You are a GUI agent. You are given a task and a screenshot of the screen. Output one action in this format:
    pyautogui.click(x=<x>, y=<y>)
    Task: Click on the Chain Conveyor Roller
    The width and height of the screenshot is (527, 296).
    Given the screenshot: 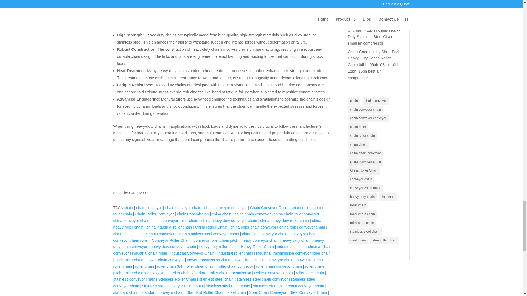 What is the action you would take?
    pyautogui.click(x=269, y=207)
    